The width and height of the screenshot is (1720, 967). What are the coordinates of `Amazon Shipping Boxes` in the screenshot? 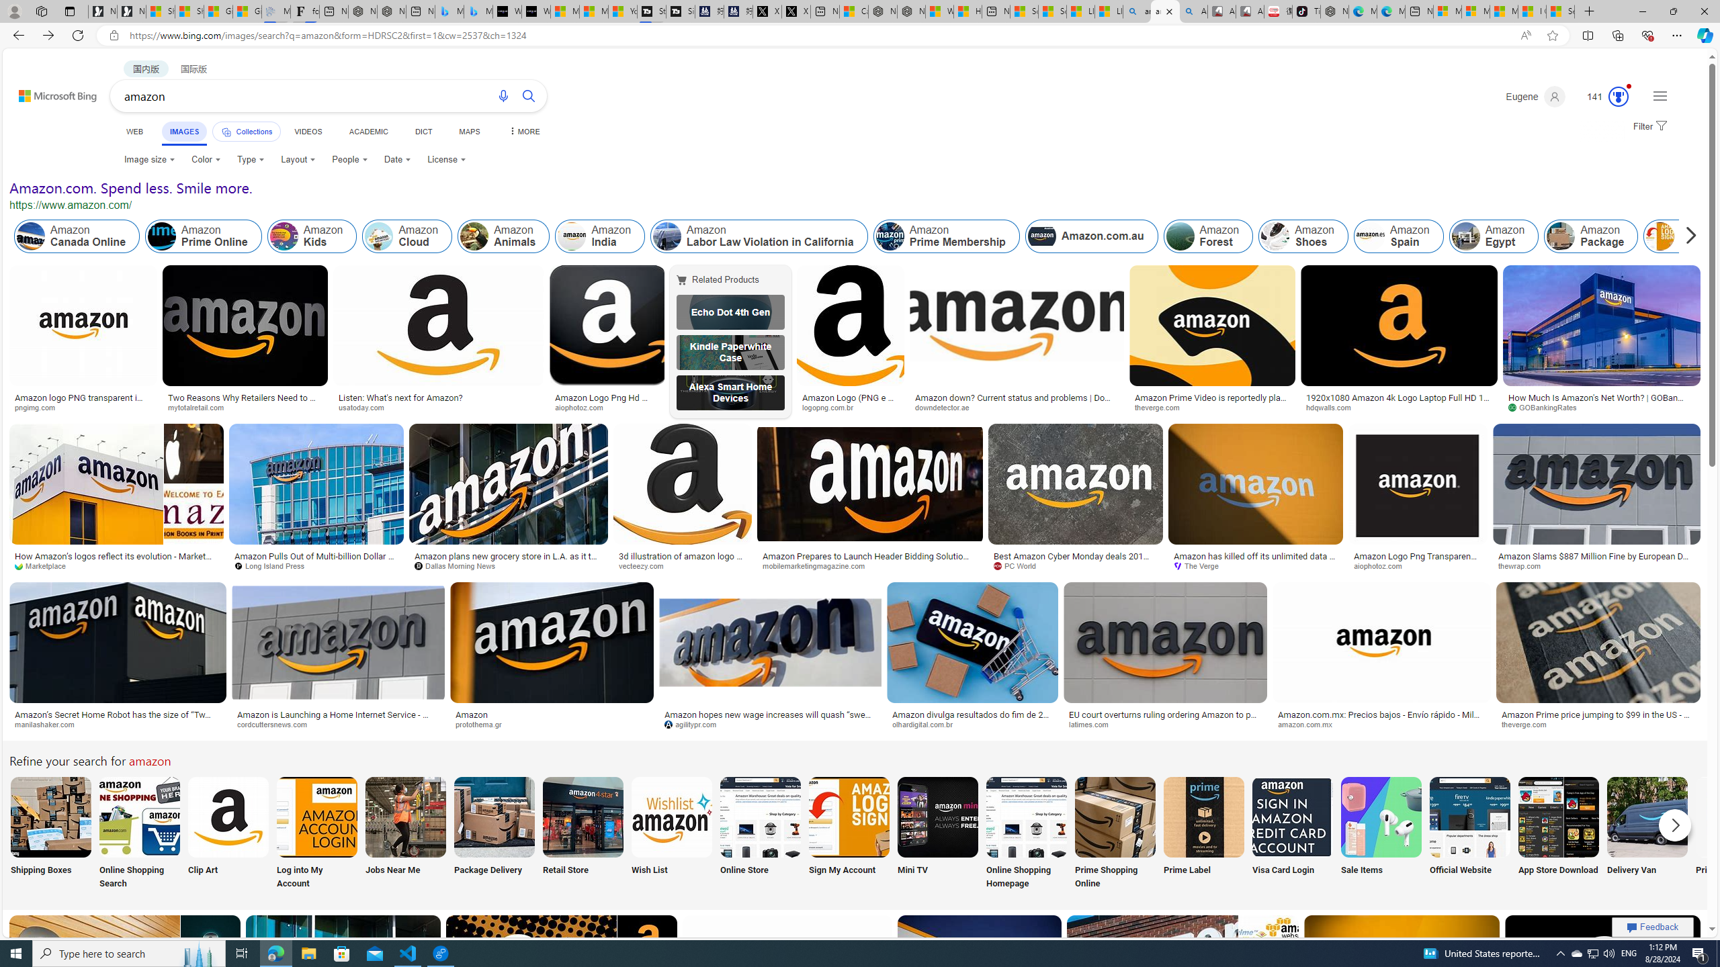 It's located at (50, 817).